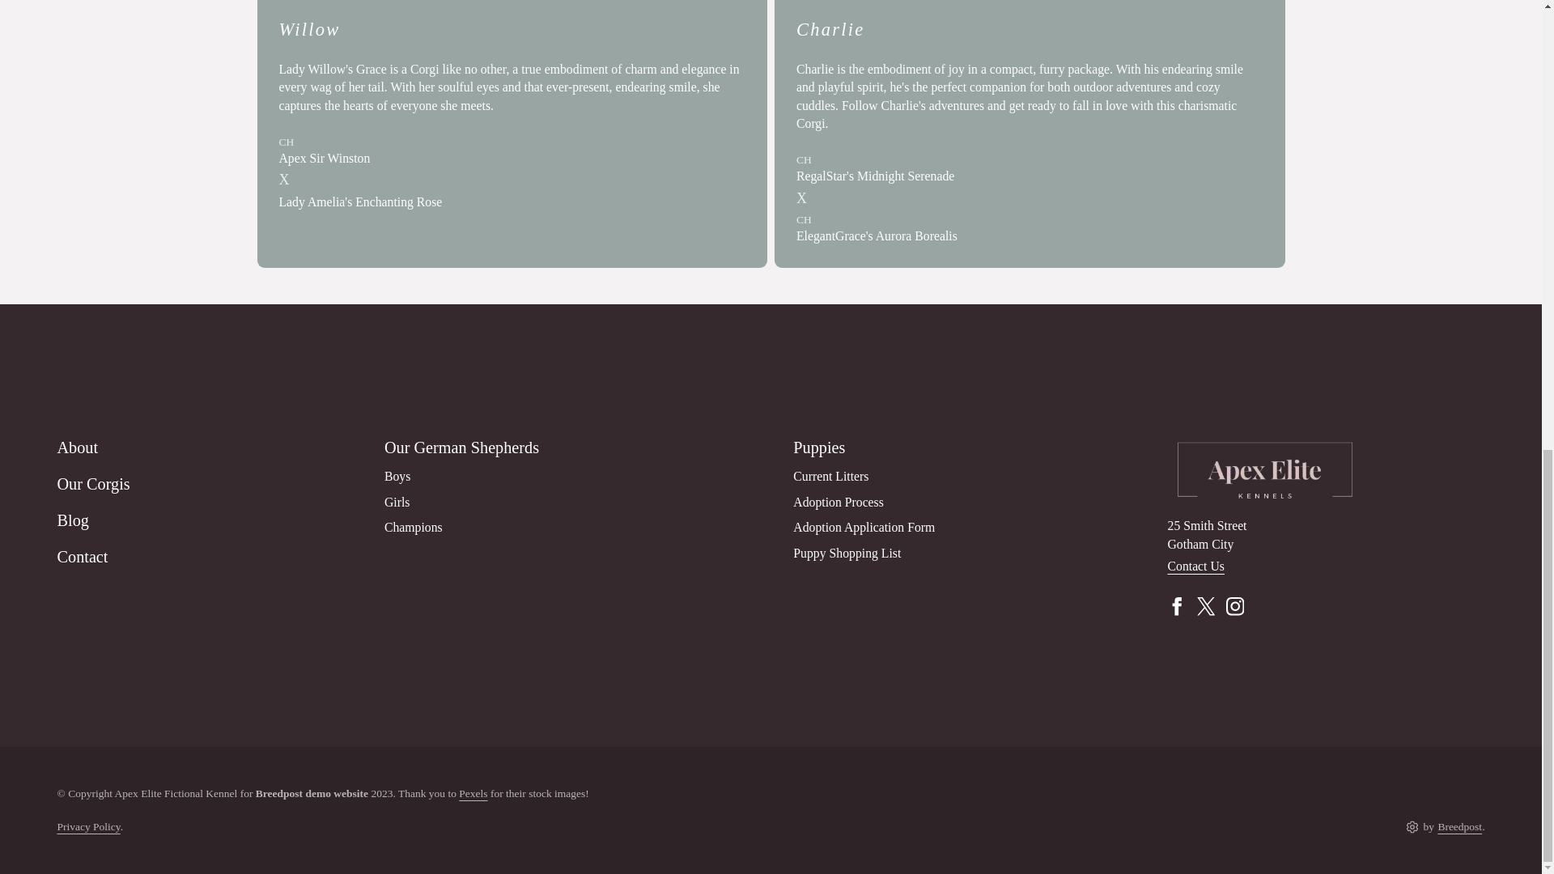  What do you see at coordinates (87, 827) in the screenshot?
I see `Privacy Policy` at bounding box center [87, 827].